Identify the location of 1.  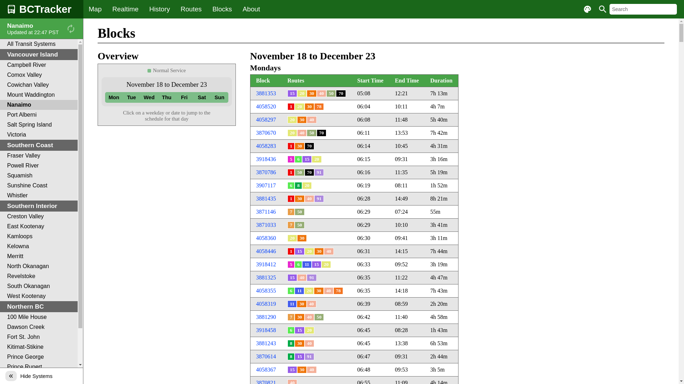
(291, 107).